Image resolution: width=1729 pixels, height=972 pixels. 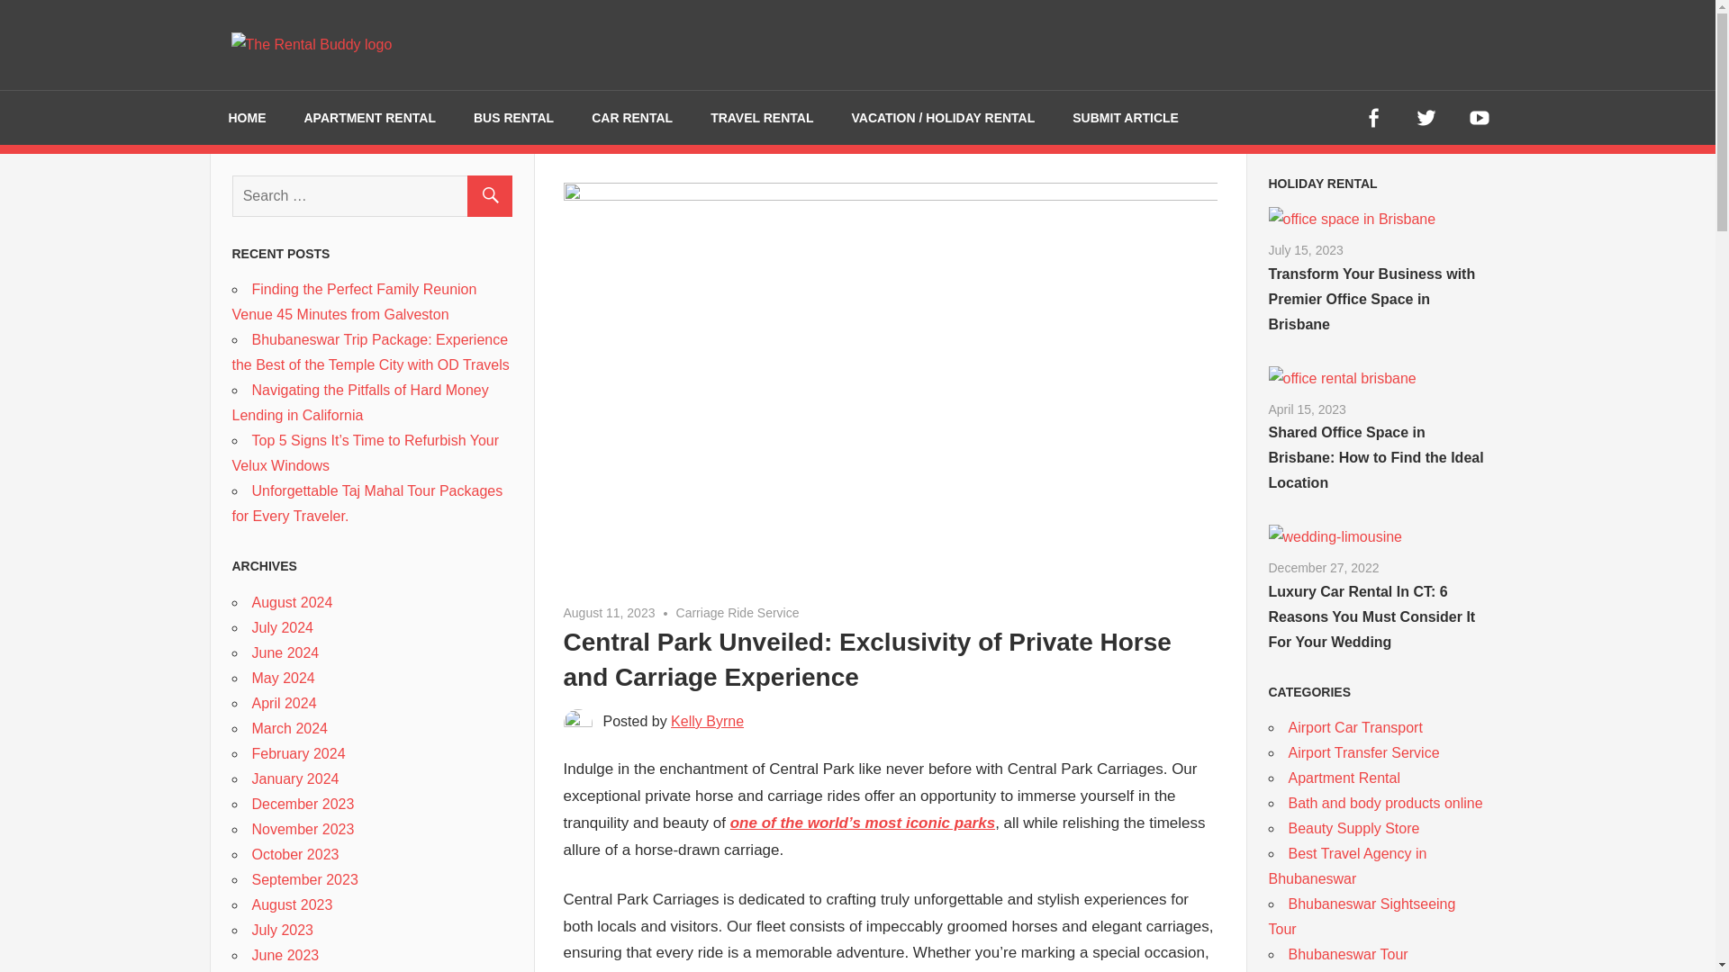 I want to click on Search for:, so click(x=371, y=194).